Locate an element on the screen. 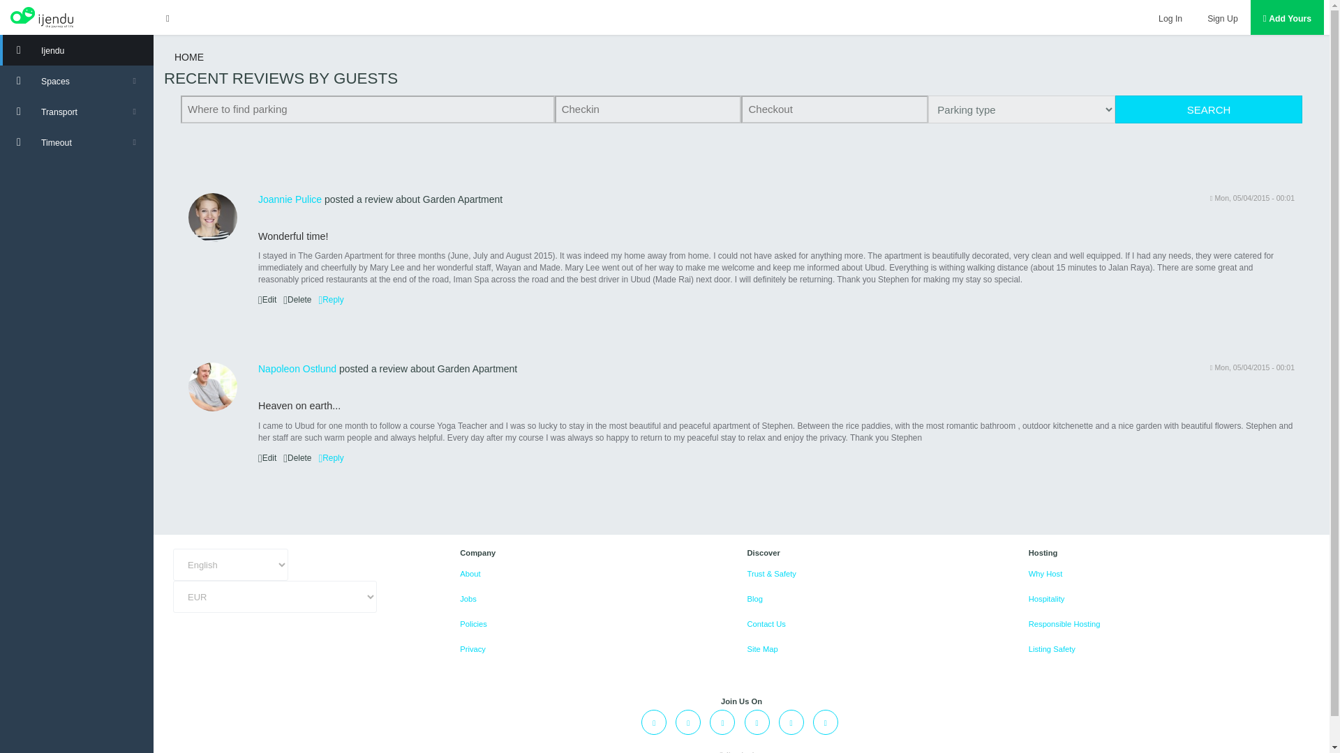 Image resolution: width=1340 pixels, height=753 pixels. View user profile. is located at coordinates (212, 217).